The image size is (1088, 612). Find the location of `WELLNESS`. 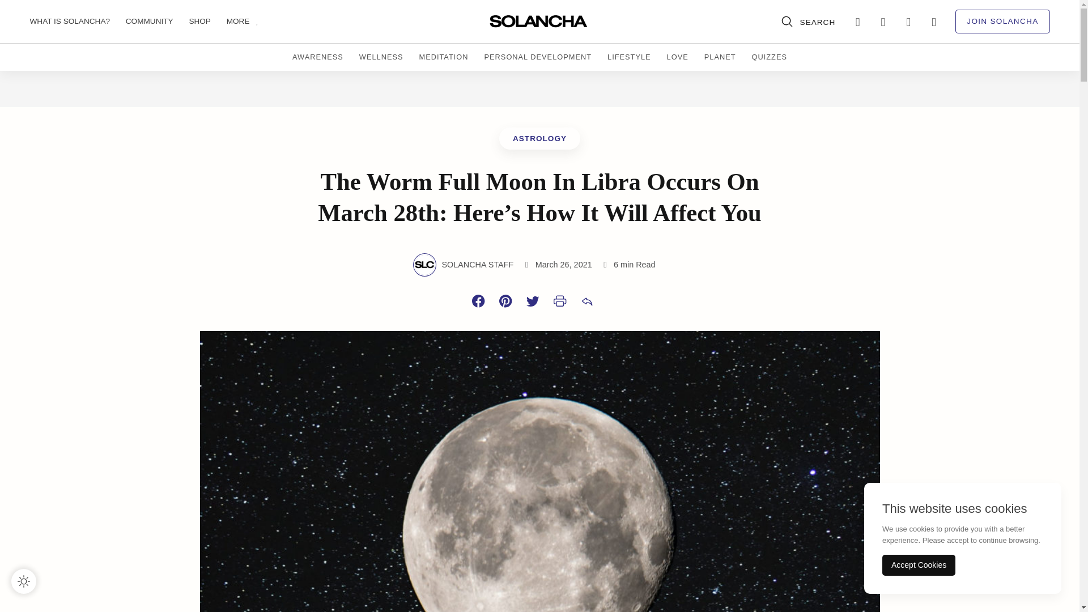

WELLNESS is located at coordinates (381, 57).